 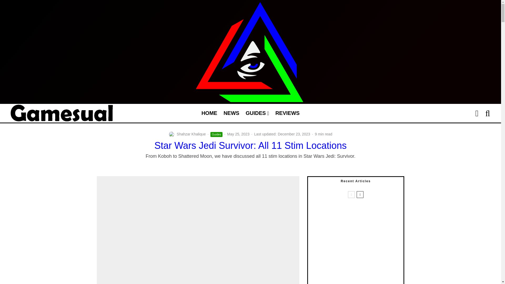 I want to click on NEWS, so click(x=231, y=113).